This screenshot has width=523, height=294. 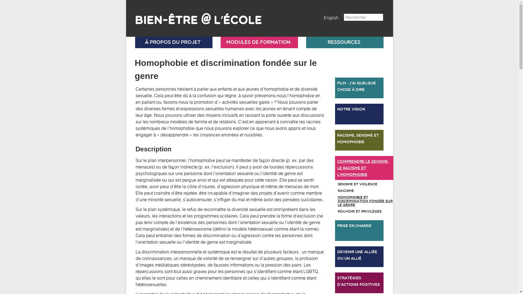 What do you see at coordinates (259, 42) in the screenshot?
I see `Modules de formation` at bounding box center [259, 42].